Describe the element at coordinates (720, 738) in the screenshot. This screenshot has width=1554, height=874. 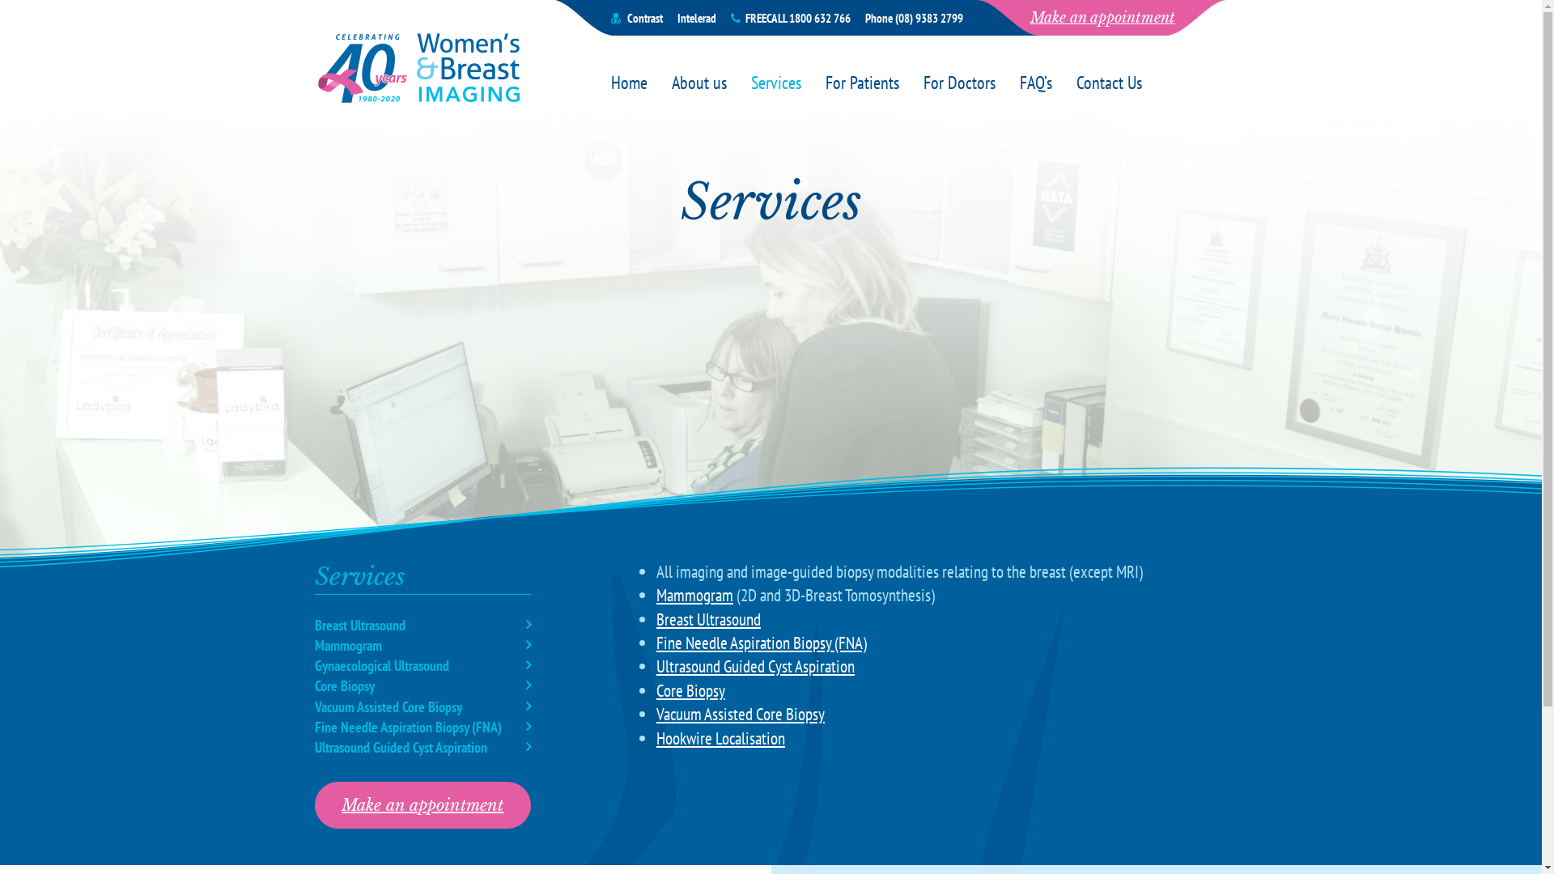
I see `Hookwire Localisation` at that location.